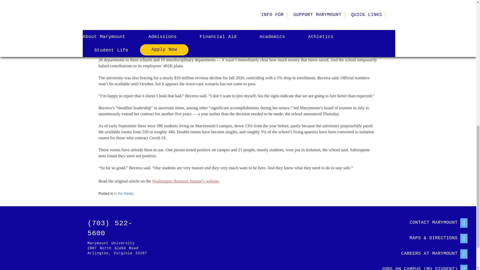  What do you see at coordinates (419, 252) in the screenshot?
I see `Careers at MU` at bounding box center [419, 252].